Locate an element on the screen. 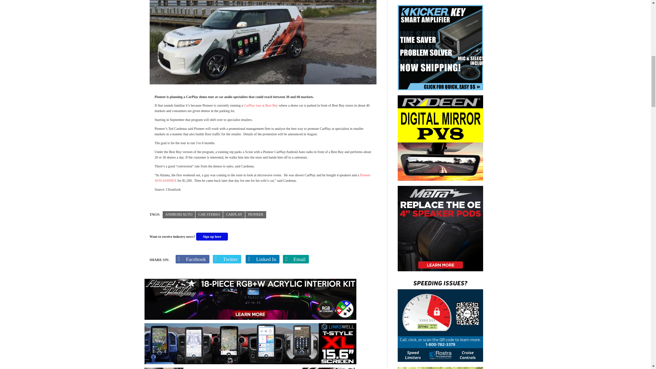 This screenshot has height=369, width=656. car stereo is located at coordinates (209, 215).